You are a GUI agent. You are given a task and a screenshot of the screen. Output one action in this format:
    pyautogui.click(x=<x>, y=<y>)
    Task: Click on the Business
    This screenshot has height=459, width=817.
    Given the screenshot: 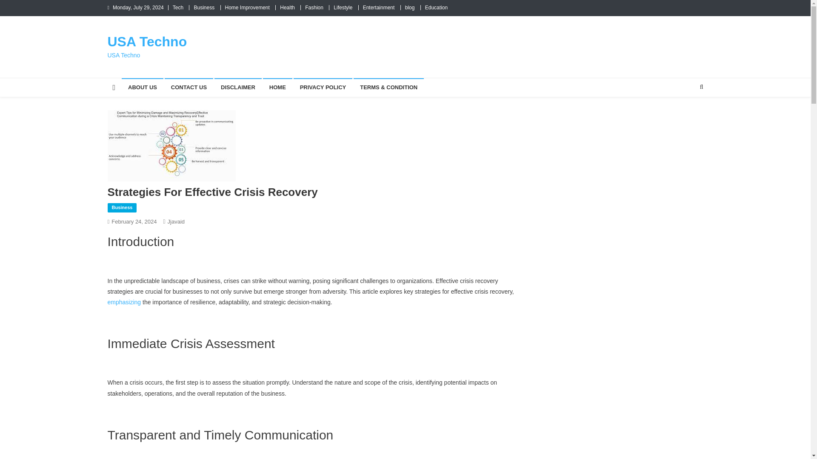 What is the action you would take?
    pyautogui.click(x=122, y=208)
    